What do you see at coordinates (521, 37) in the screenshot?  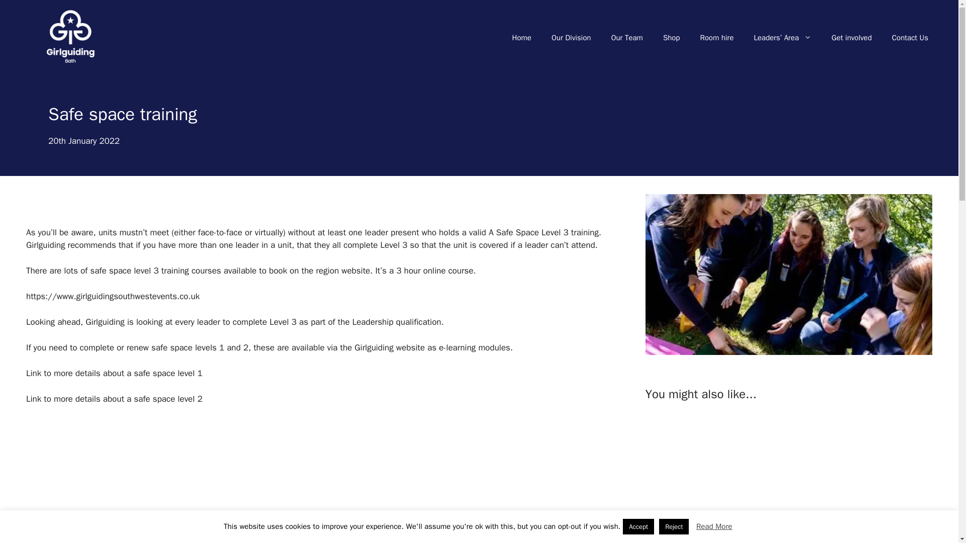 I see `Home` at bounding box center [521, 37].